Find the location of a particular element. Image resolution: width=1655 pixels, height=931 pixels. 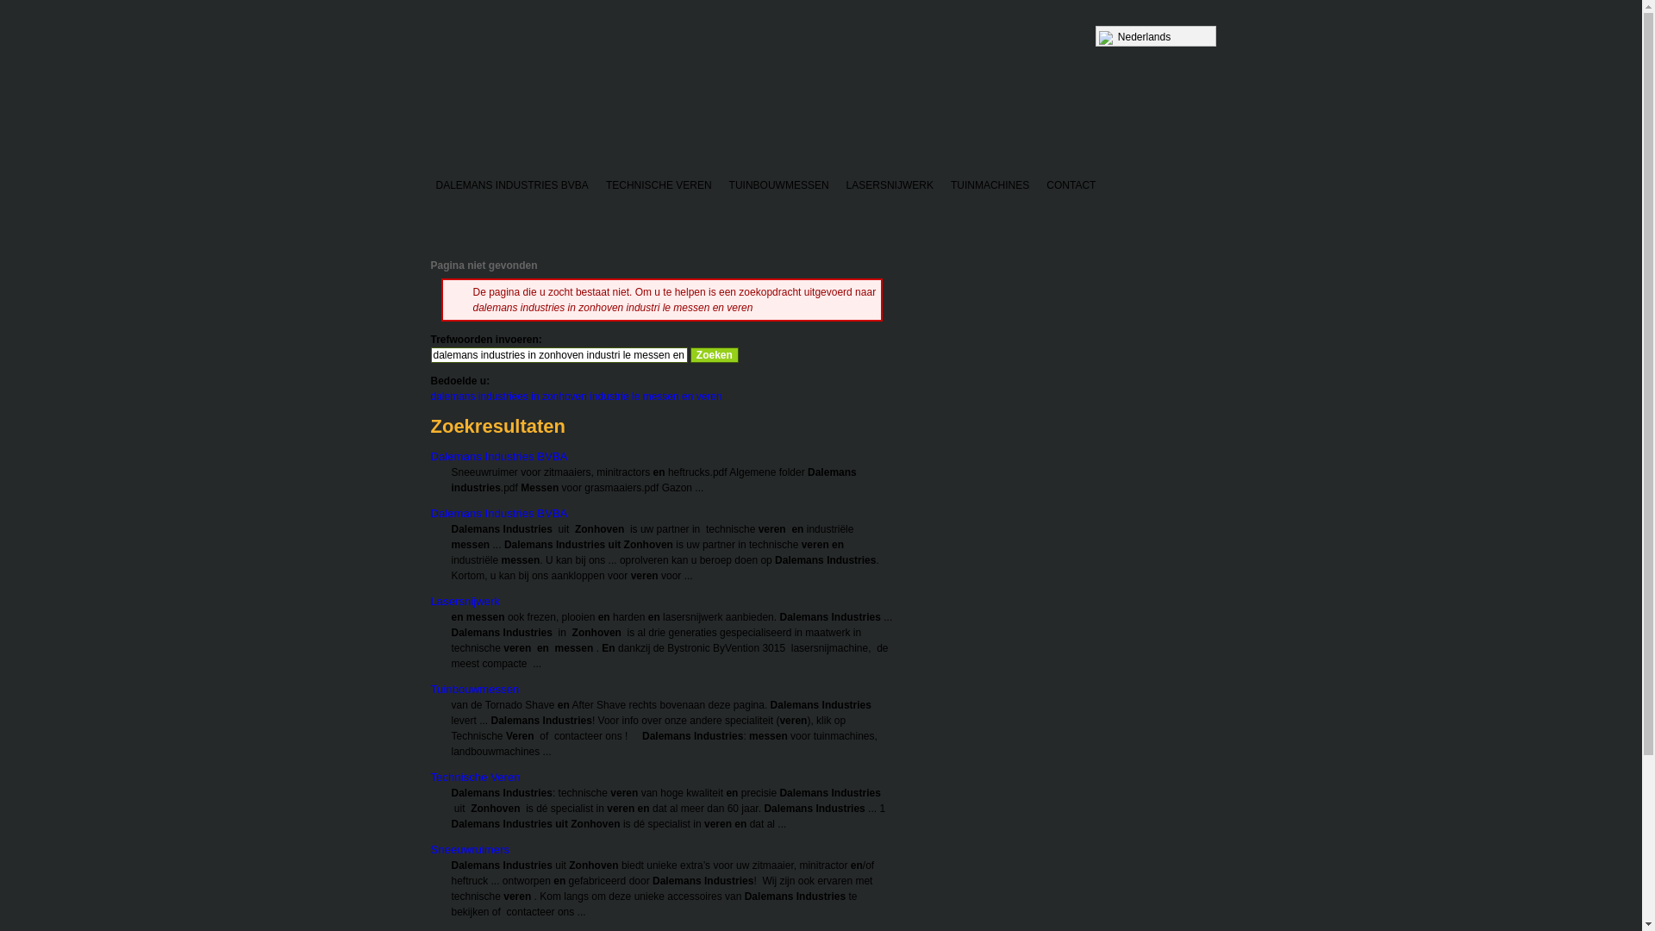

CONTACT is located at coordinates (1071, 186).